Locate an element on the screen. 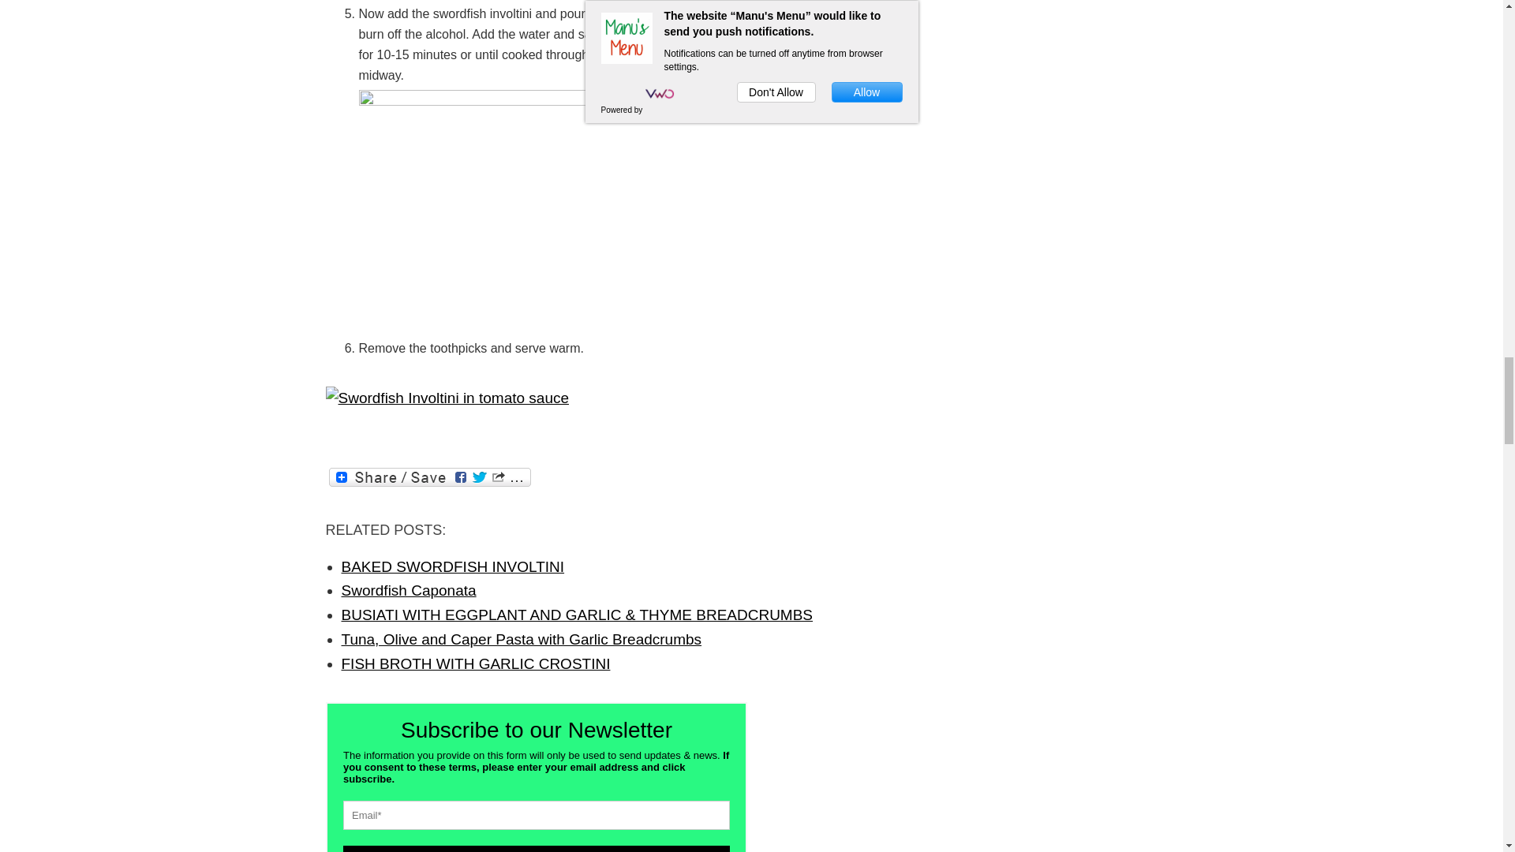  Tuna, Olive and Caper Pasta with Garlic Breadcrumbs is located at coordinates (521, 639).